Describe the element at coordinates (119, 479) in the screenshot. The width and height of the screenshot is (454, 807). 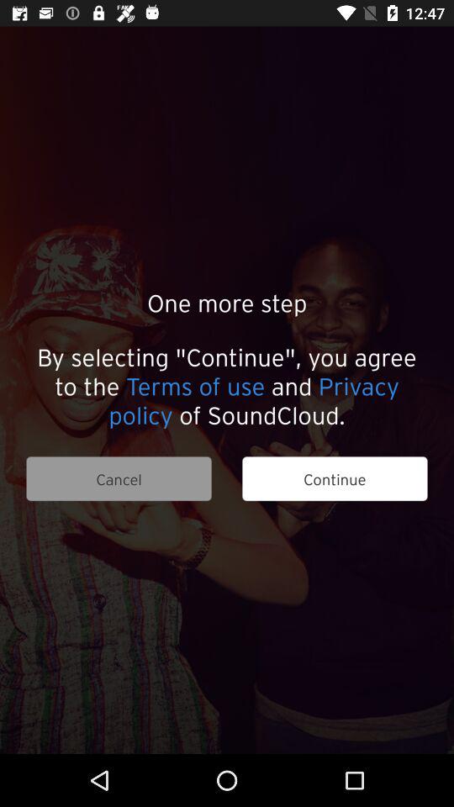
I see `open item next to the continue item` at that location.